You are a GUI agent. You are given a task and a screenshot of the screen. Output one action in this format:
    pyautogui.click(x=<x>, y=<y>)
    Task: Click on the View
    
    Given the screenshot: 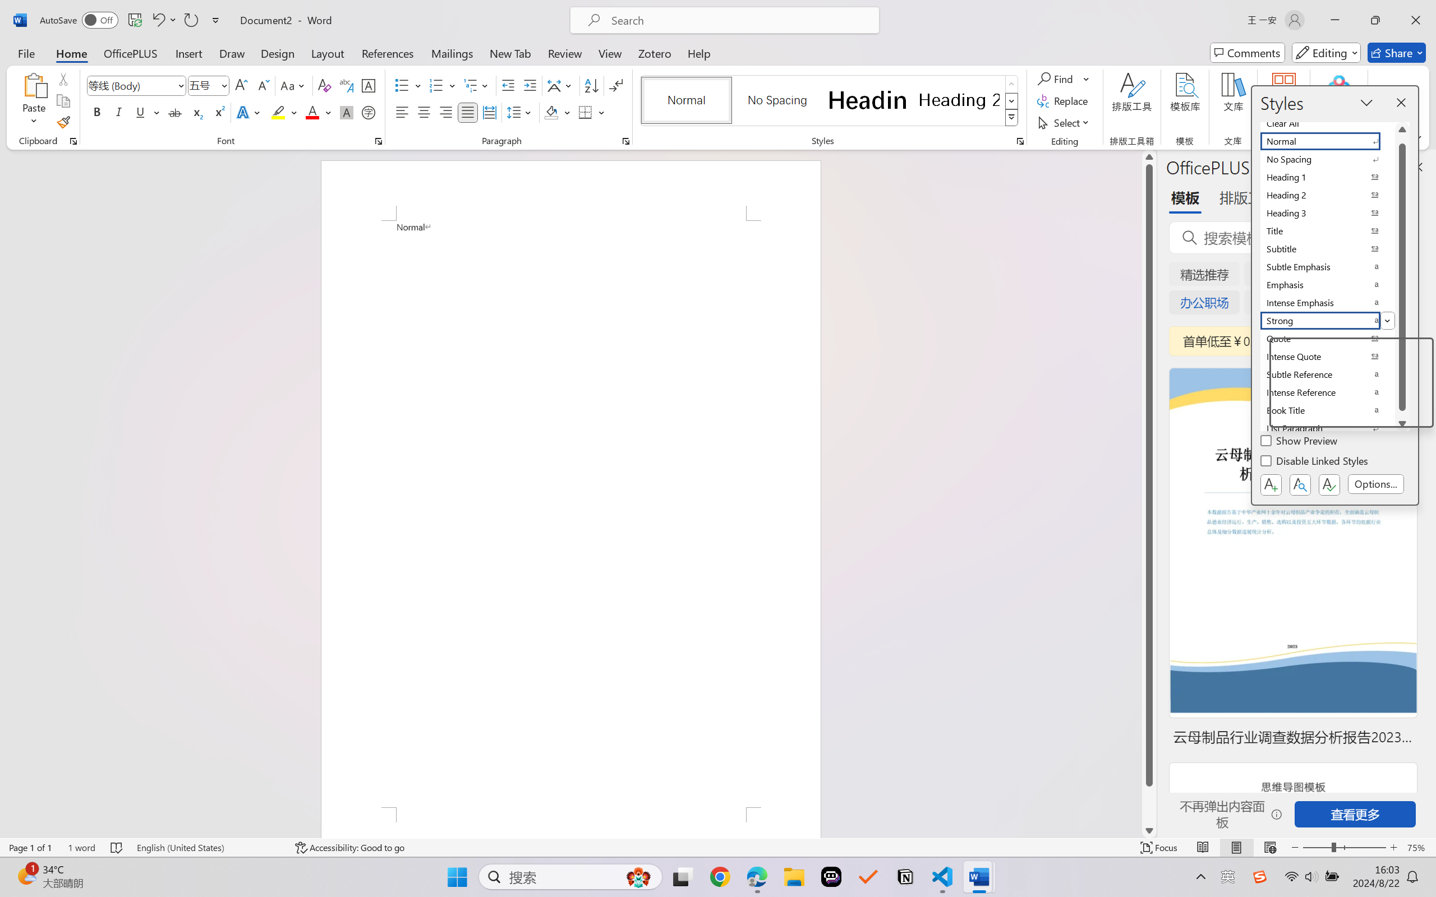 What is the action you would take?
    pyautogui.click(x=610, y=53)
    